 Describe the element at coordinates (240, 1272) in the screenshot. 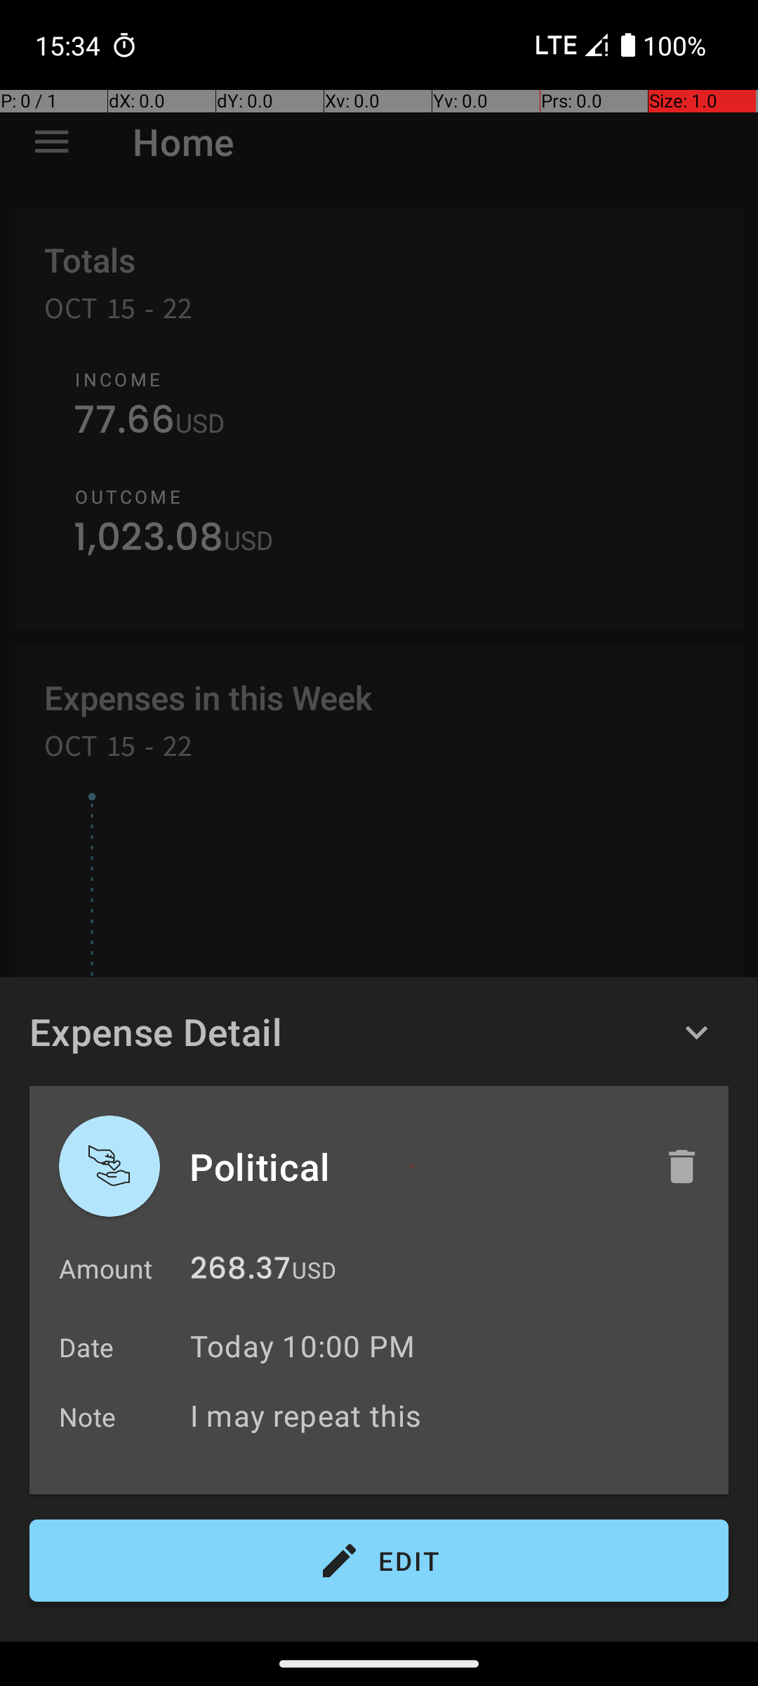

I see `268.37` at that location.